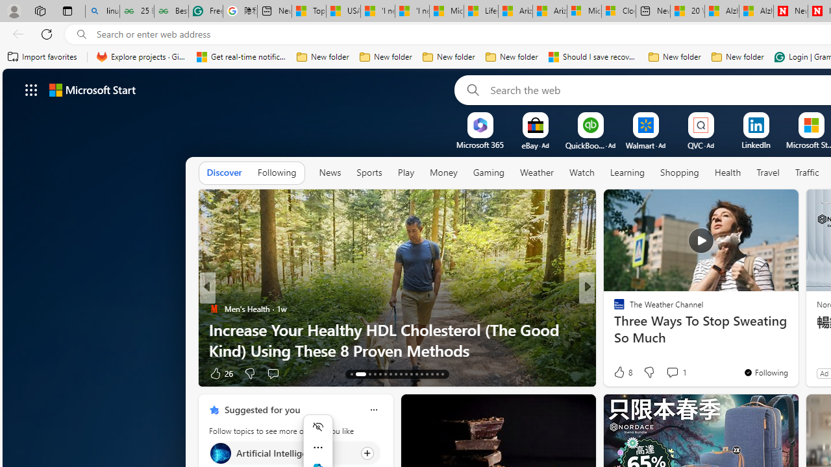  I want to click on The Manual, so click(613, 309).